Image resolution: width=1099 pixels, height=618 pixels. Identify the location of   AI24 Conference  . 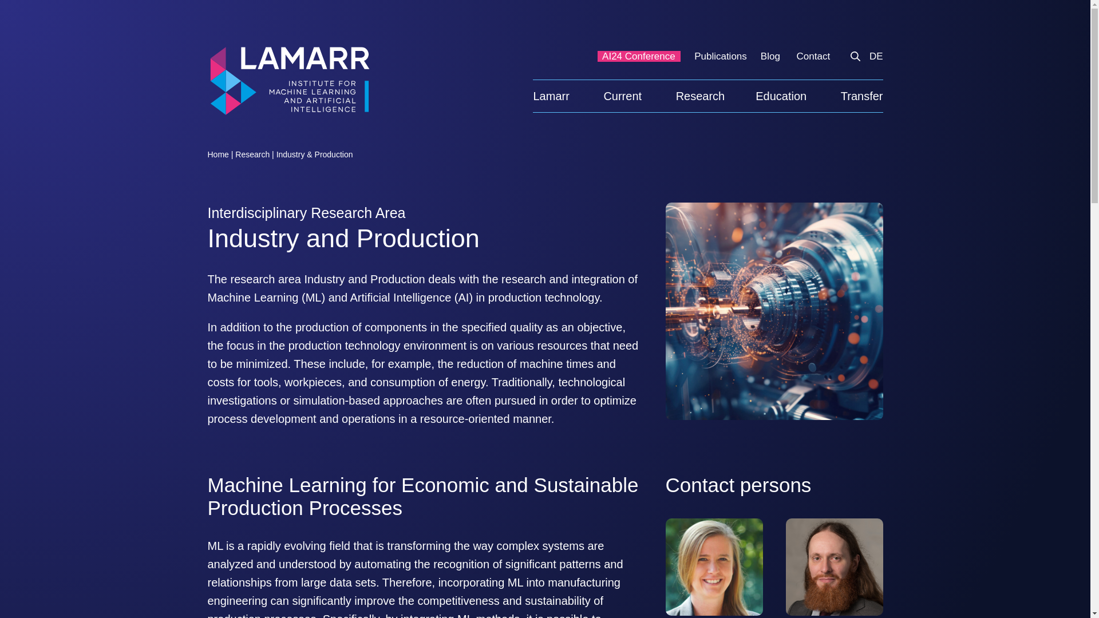
(639, 56).